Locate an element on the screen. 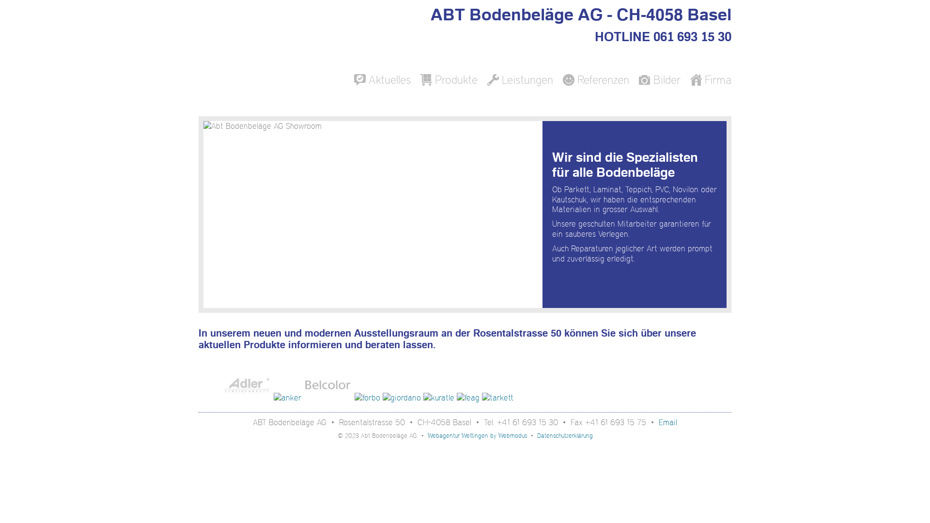 The height and width of the screenshot is (523, 930). Firma is located at coordinates (711, 80).